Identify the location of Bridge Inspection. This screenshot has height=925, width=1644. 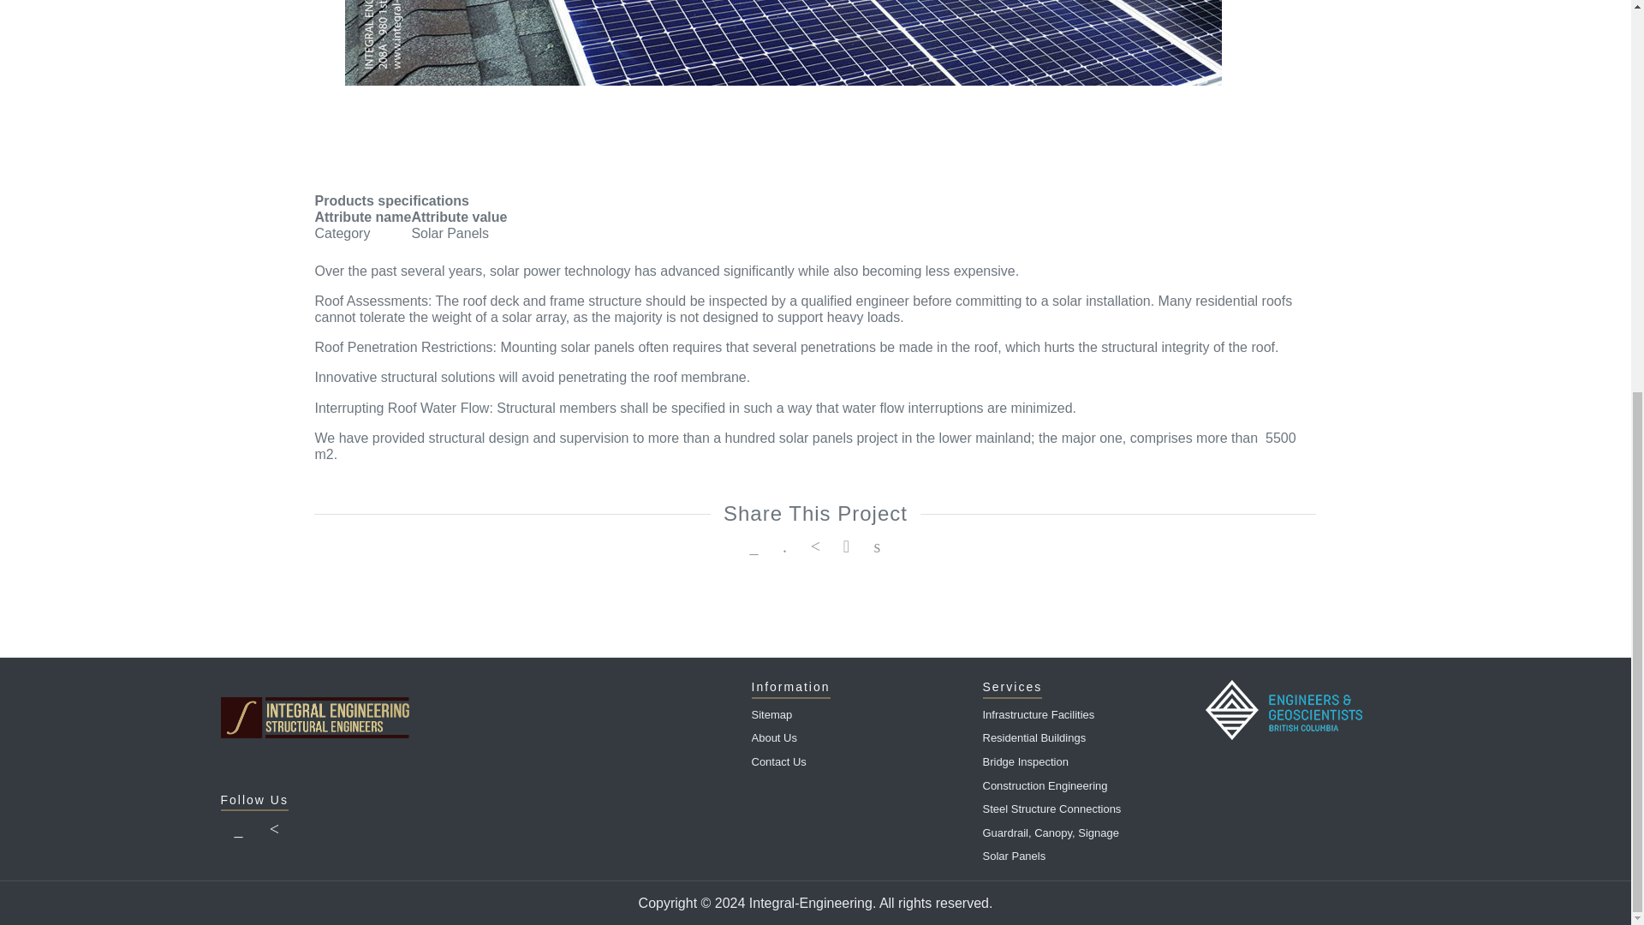
(1086, 761).